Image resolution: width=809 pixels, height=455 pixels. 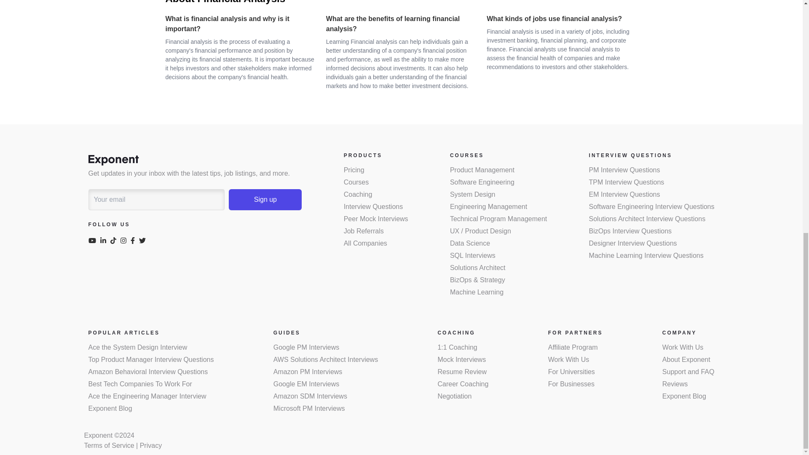 What do you see at coordinates (105, 241) in the screenshot?
I see `Follow Exponent on LinkedIn` at bounding box center [105, 241].